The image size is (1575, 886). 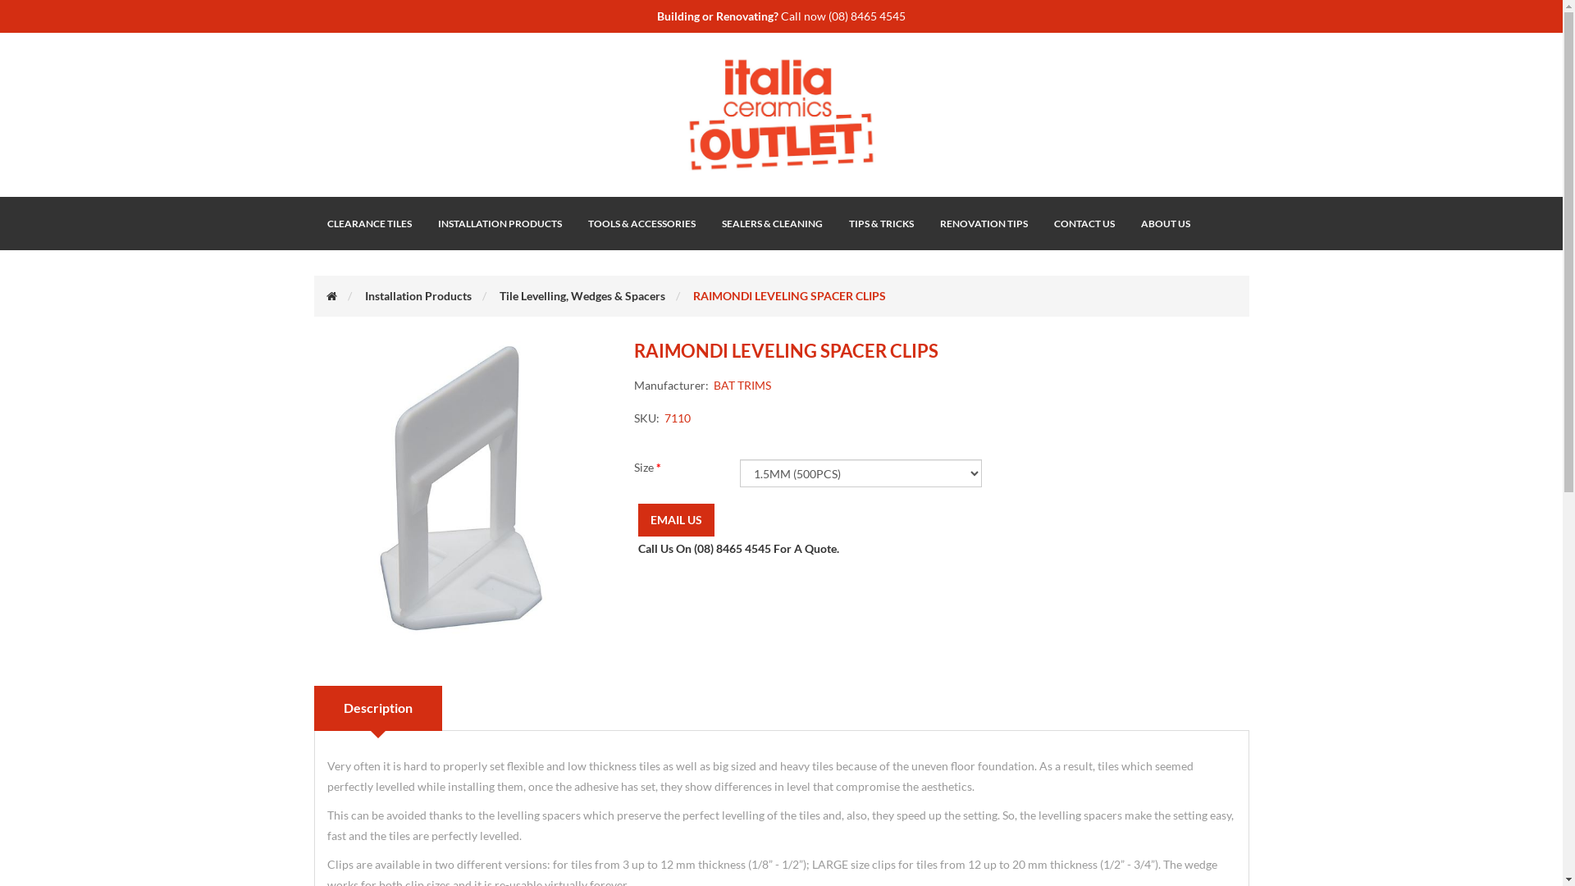 What do you see at coordinates (1165, 223) in the screenshot?
I see `ABOUT US` at bounding box center [1165, 223].